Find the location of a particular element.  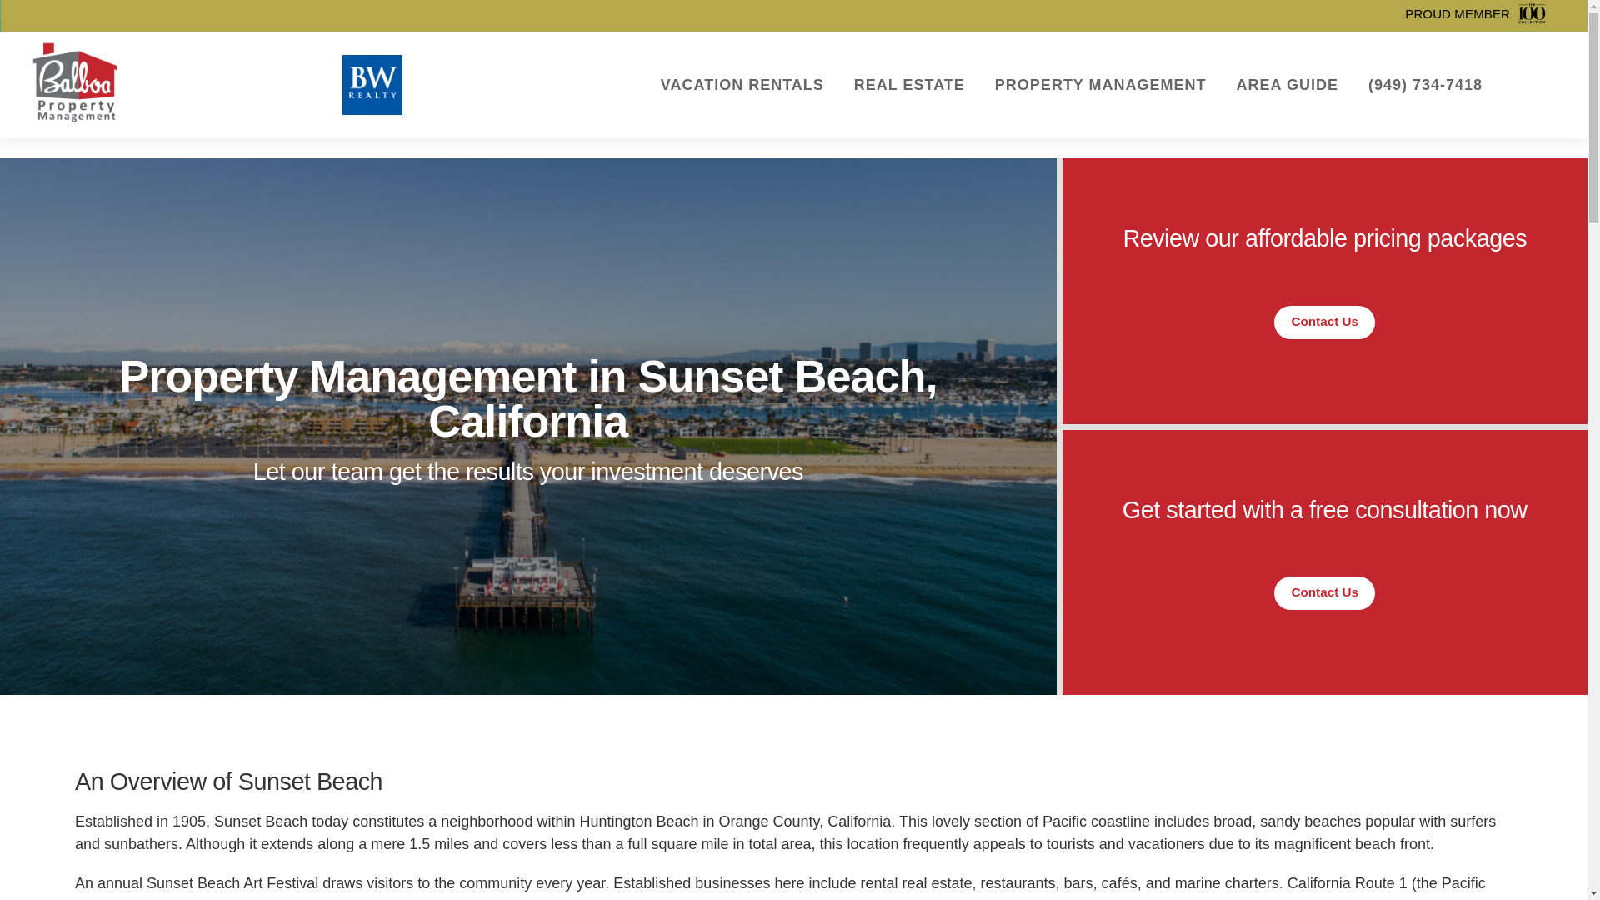

REAL ESTATE is located at coordinates (909, 85).